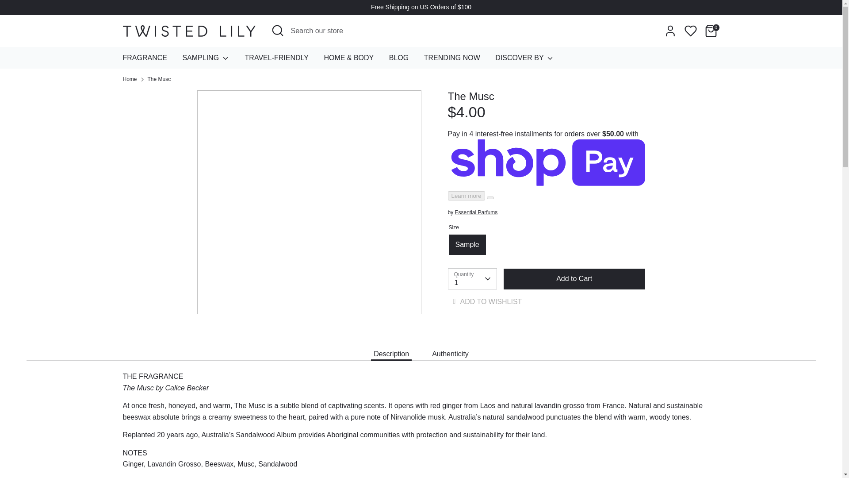 The height and width of the screenshot is (478, 849). What do you see at coordinates (711, 31) in the screenshot?
I see `0` at bounding box center [711, 31].